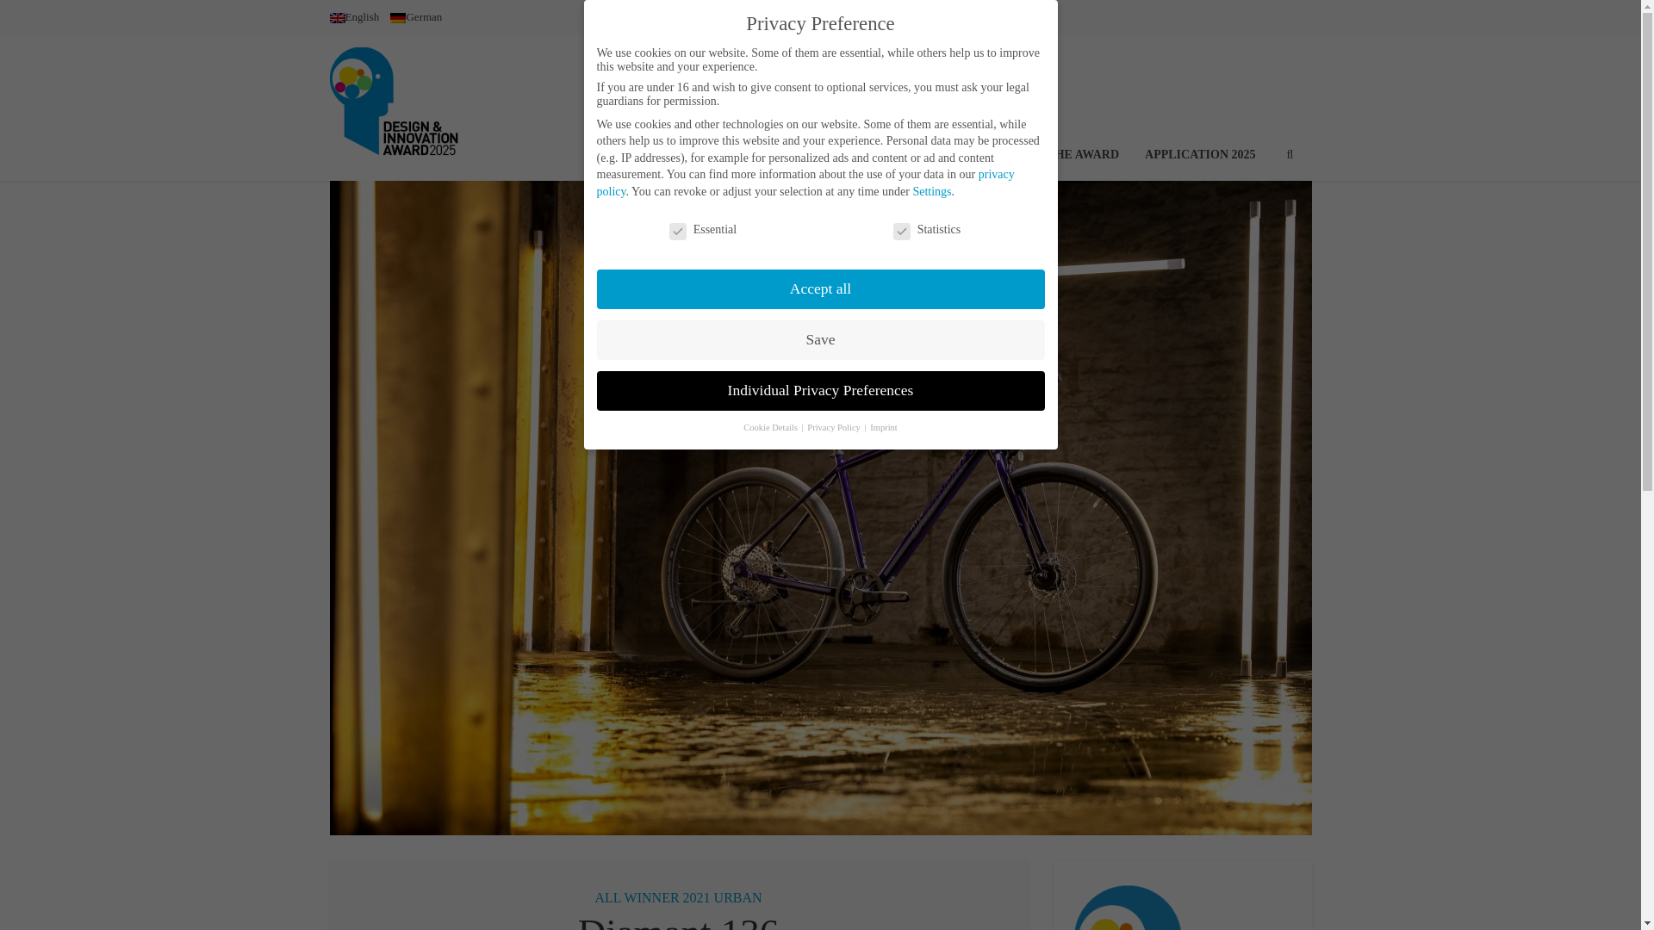  What do you see at coordinates (819, 289) in the screenshot?
I see `Accept all` at bounding box center [819, 289].